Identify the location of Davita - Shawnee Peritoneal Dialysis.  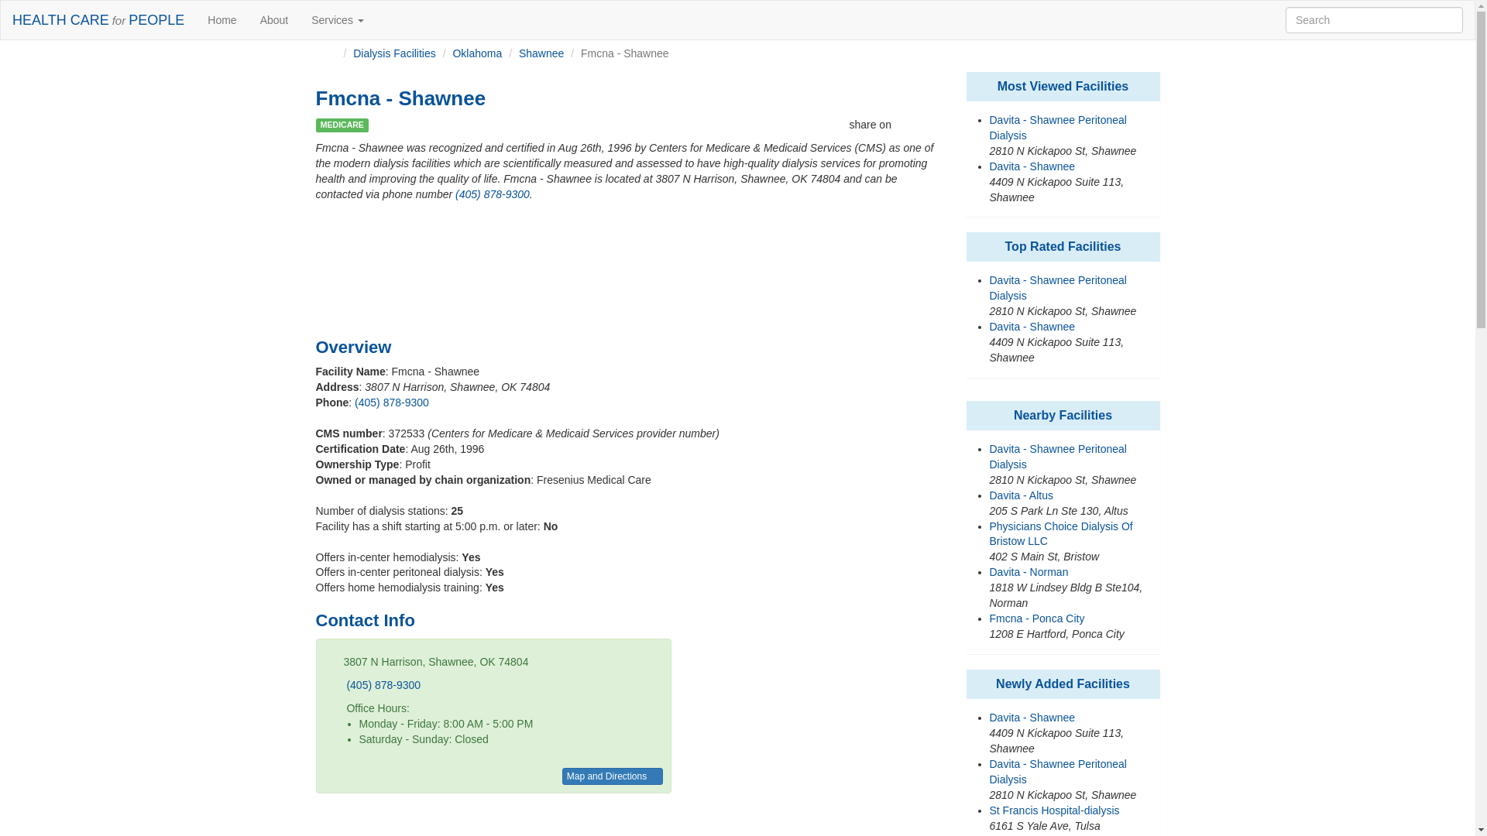
(1058, 288).